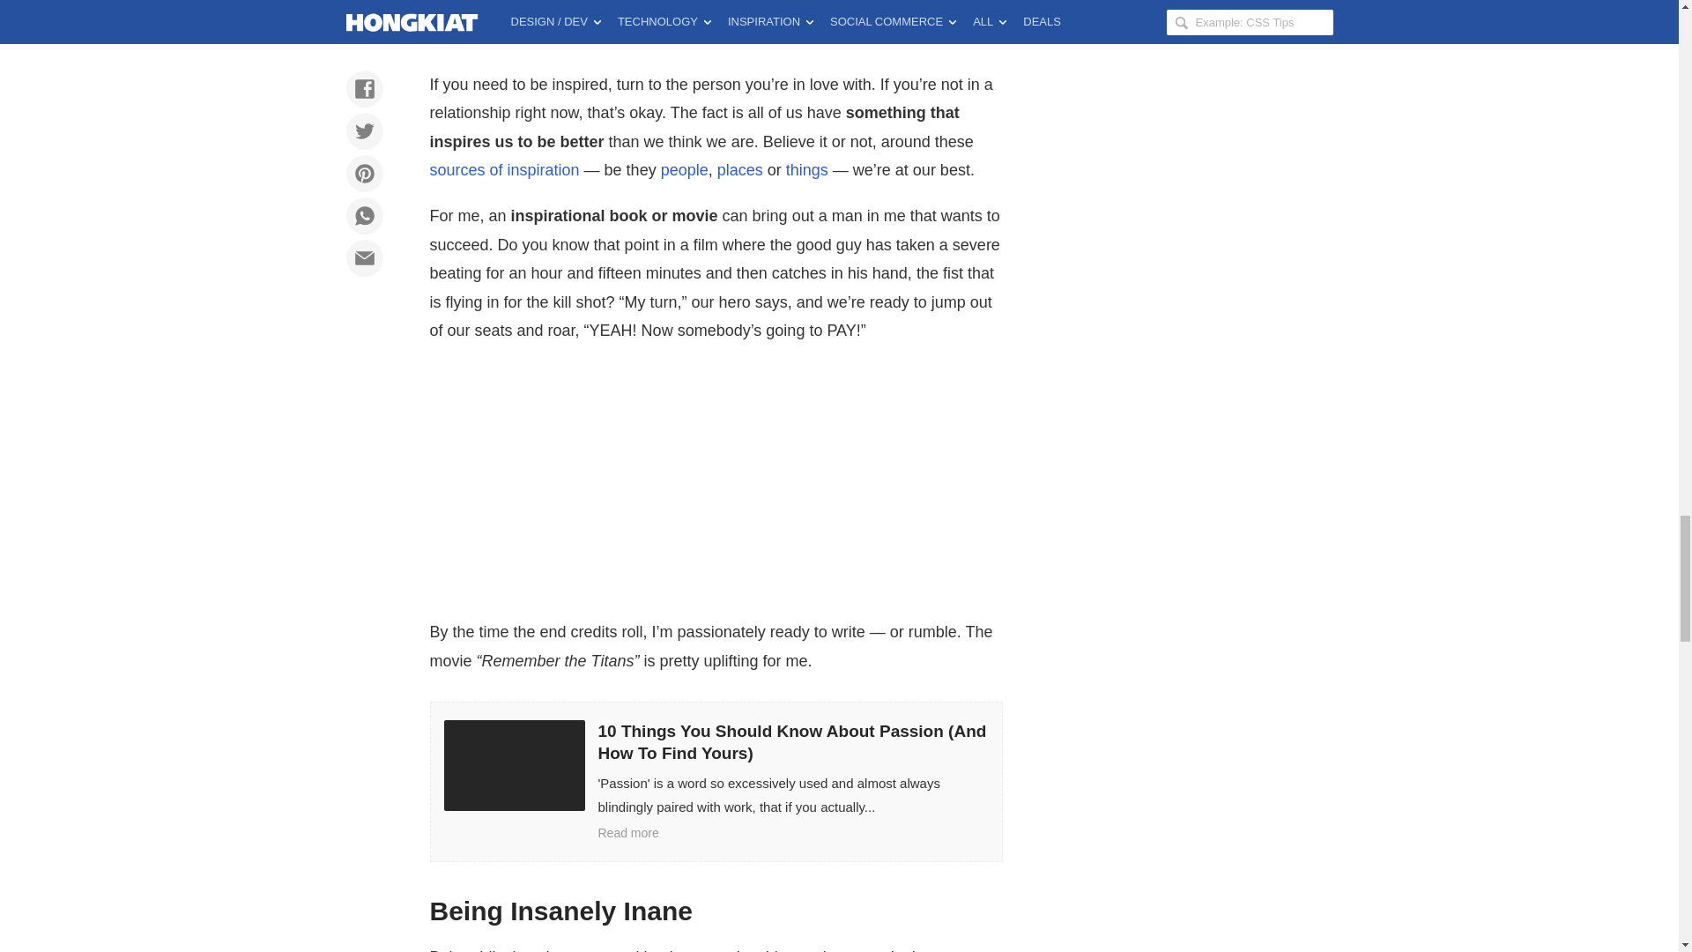 The image size is (1692, 952). I want to click on people, so click(685, 169).